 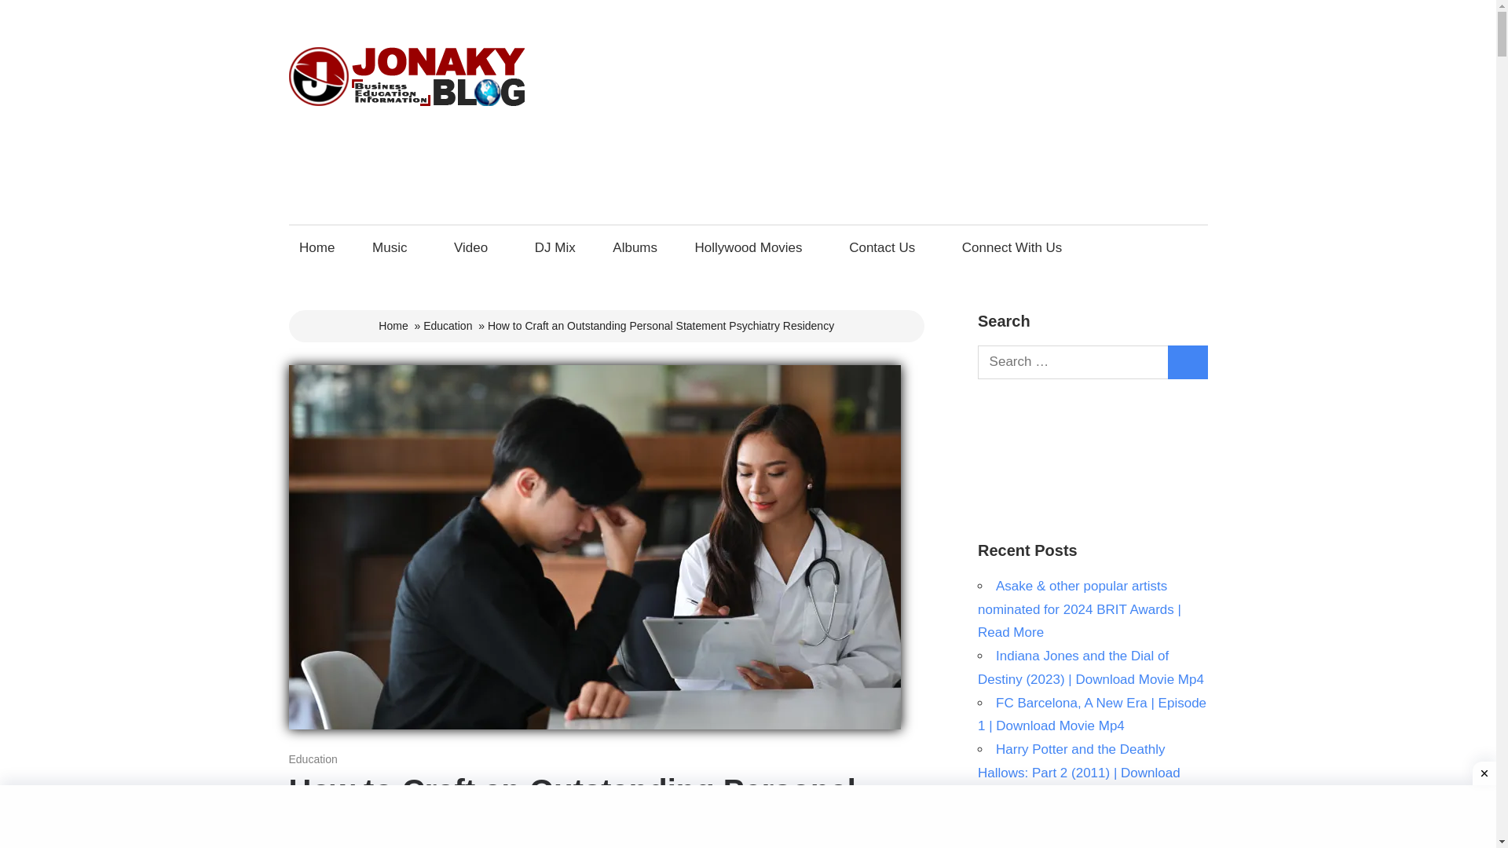 I want to click on Education, so click(x=313, y=759).